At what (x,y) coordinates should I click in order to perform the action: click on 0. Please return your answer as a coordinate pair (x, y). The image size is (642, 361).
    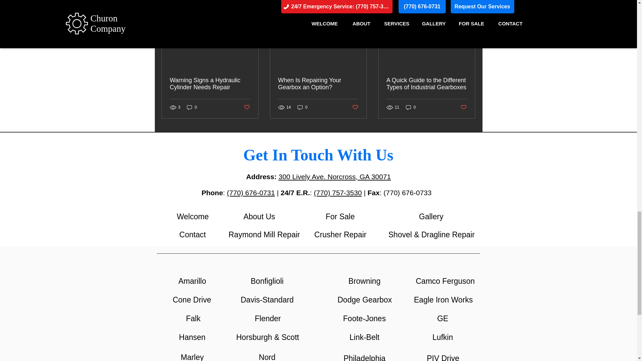
    Looking at the image, I should click on (302, 107).